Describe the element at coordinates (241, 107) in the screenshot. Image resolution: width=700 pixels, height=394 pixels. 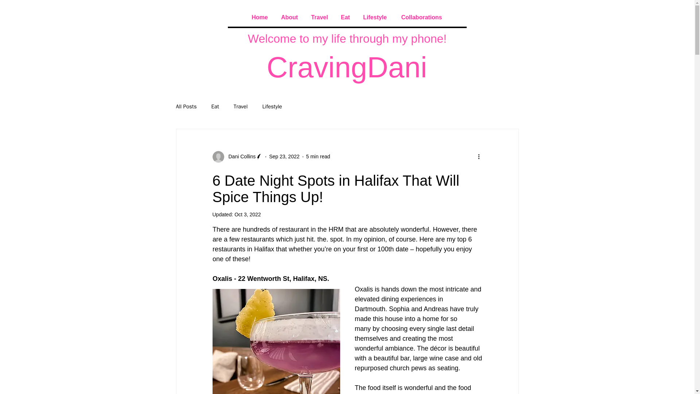
I see `Travel` at that location.